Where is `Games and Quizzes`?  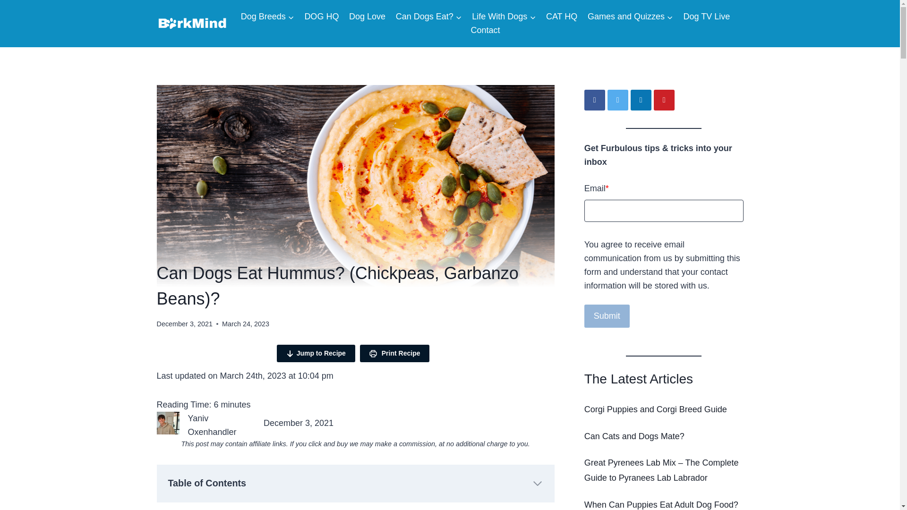 Games and Quizzes is located at coordinates (630, 16).